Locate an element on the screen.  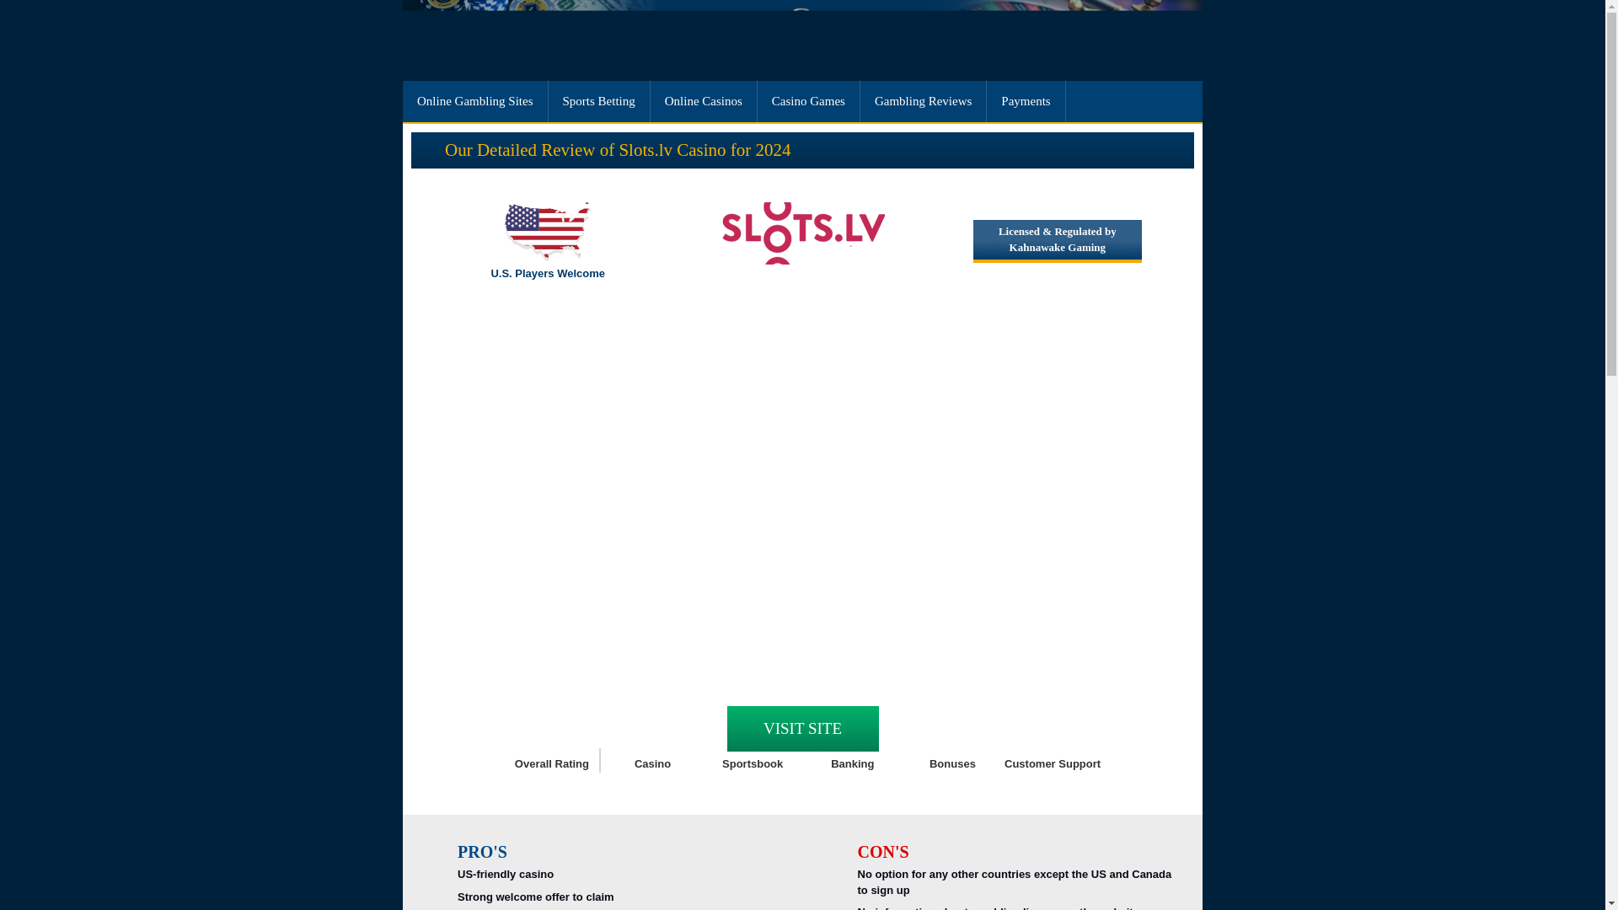
Payments is located at coordinates (1026, 101).